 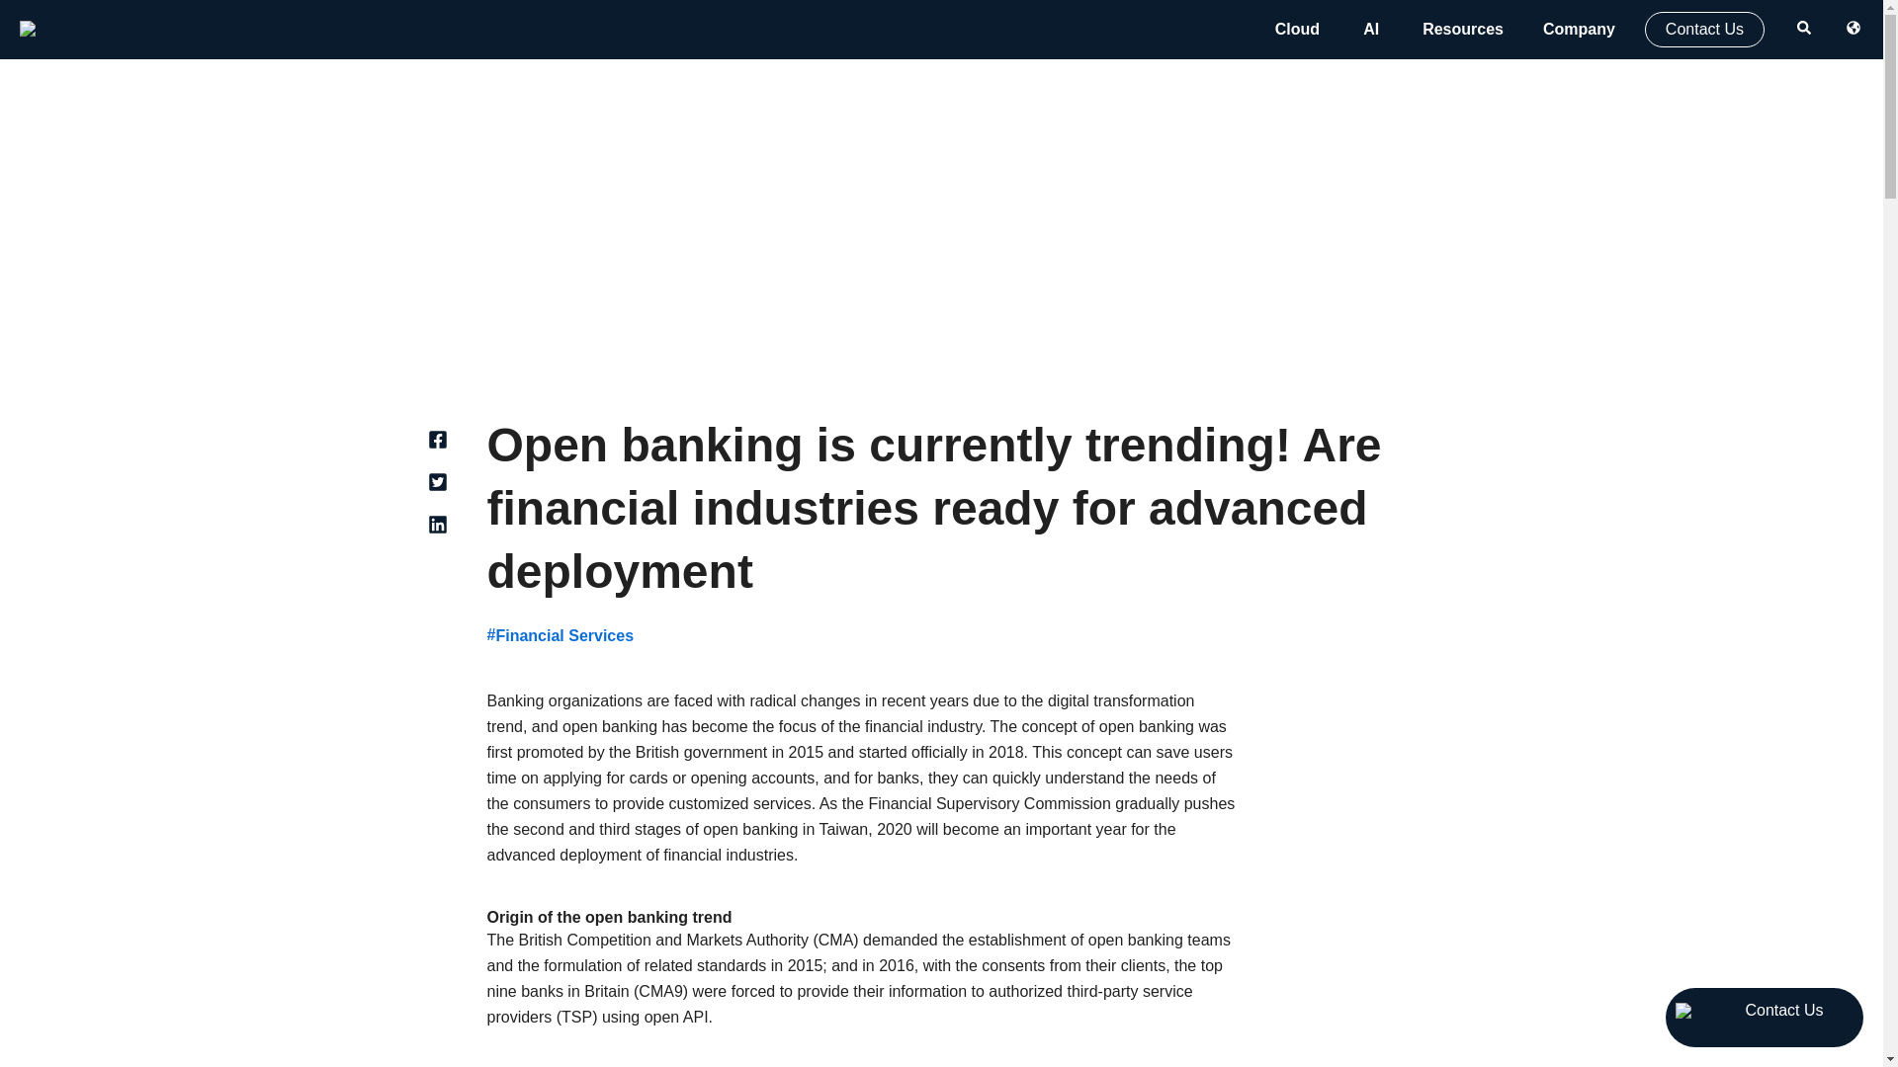 What do you see at coordinates (1370, 29) in the screenshot?
I see `AI` at bounding box center [1370, 29].